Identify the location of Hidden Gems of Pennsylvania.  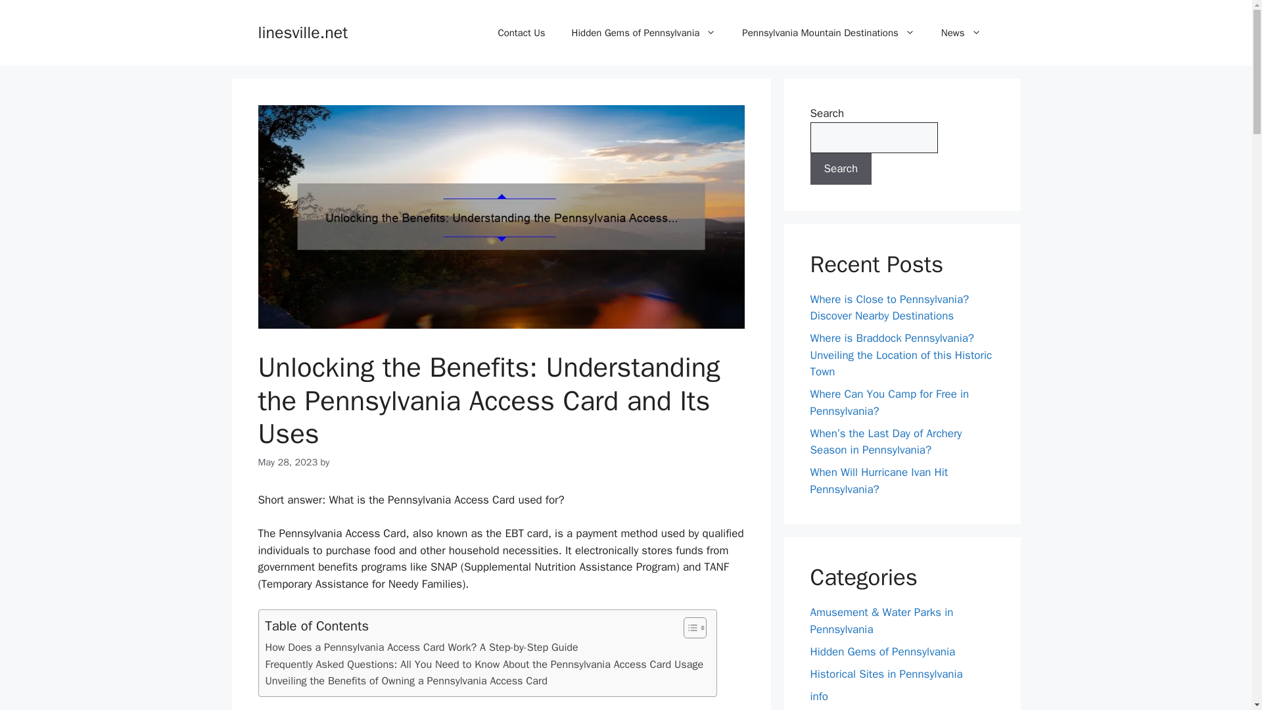
(644, 33).